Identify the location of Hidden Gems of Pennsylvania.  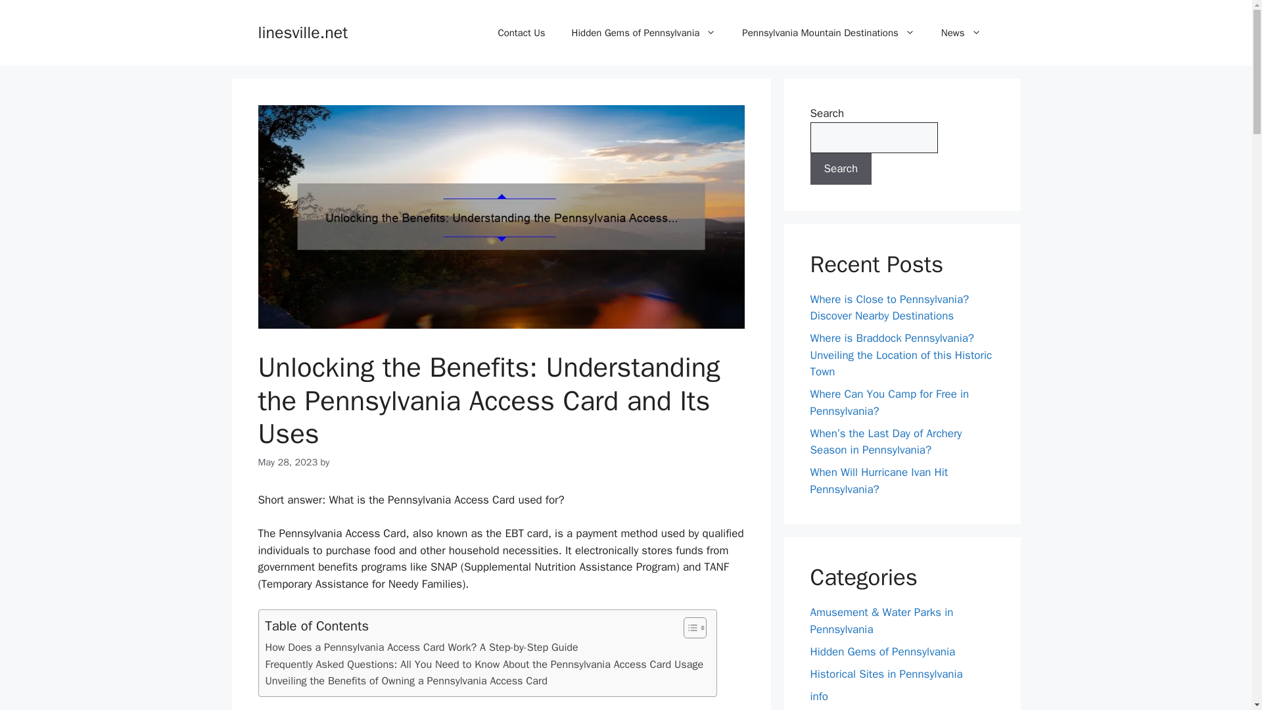
(644, 33).